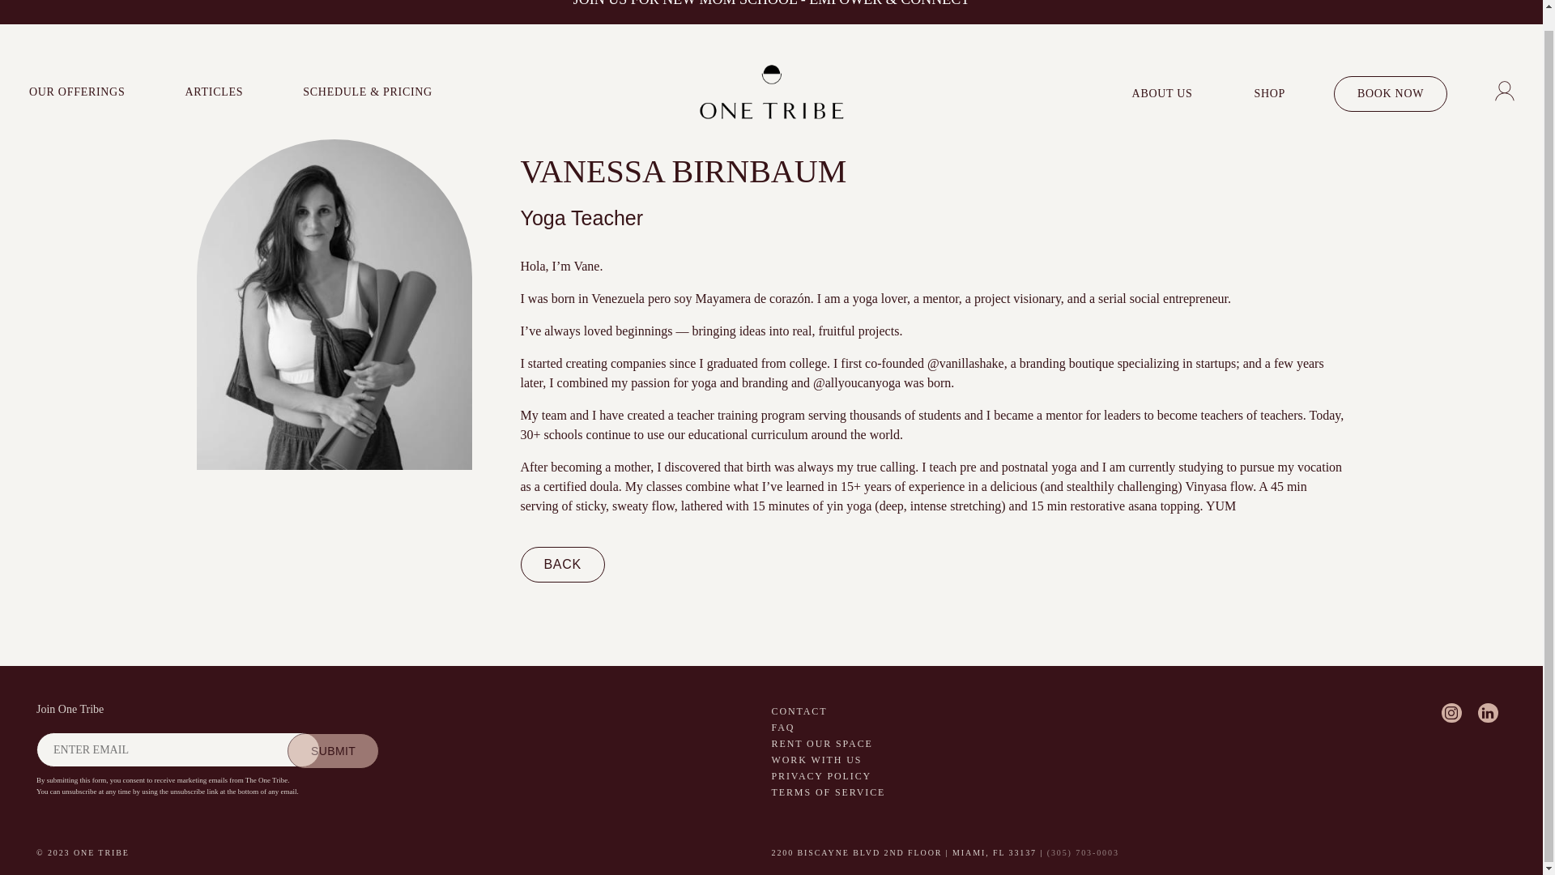 This screenshot has width=1555, height=875. Describe the element at coordinates (771, 74) in the screenshot. I see `Home` at that location.